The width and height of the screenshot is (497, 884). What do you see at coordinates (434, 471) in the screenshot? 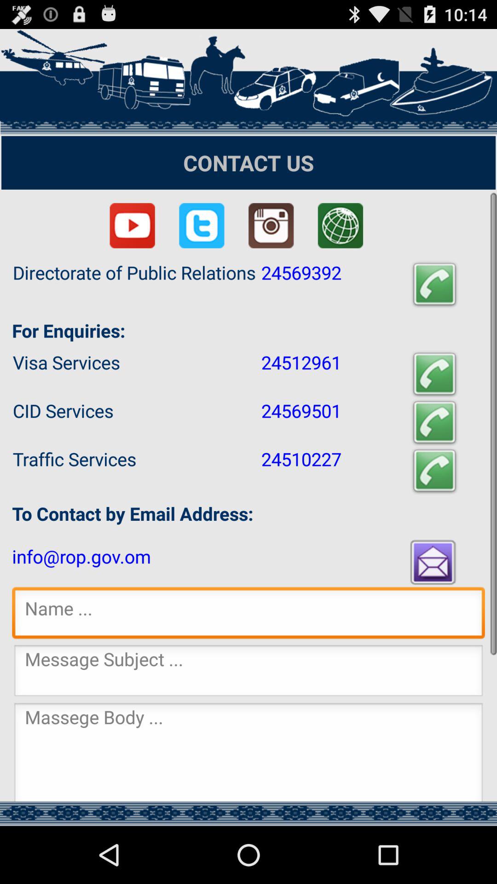
I see `calls the number listed` at bounding box center [434, 471].